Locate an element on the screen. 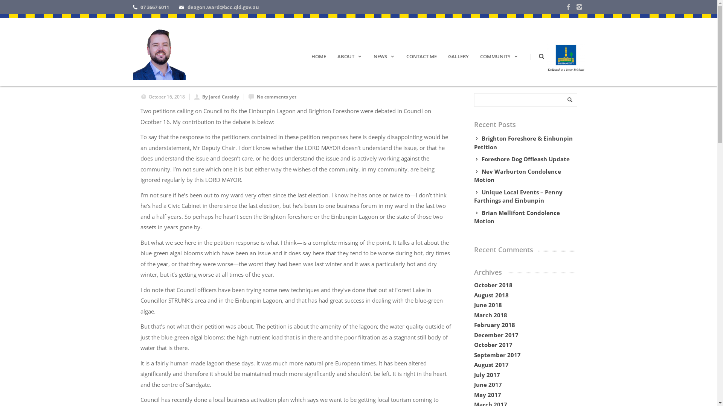 Image resolution: width=723 pixels, height=406 pixels. CONTACT ME is located at coordinates (422, 56).